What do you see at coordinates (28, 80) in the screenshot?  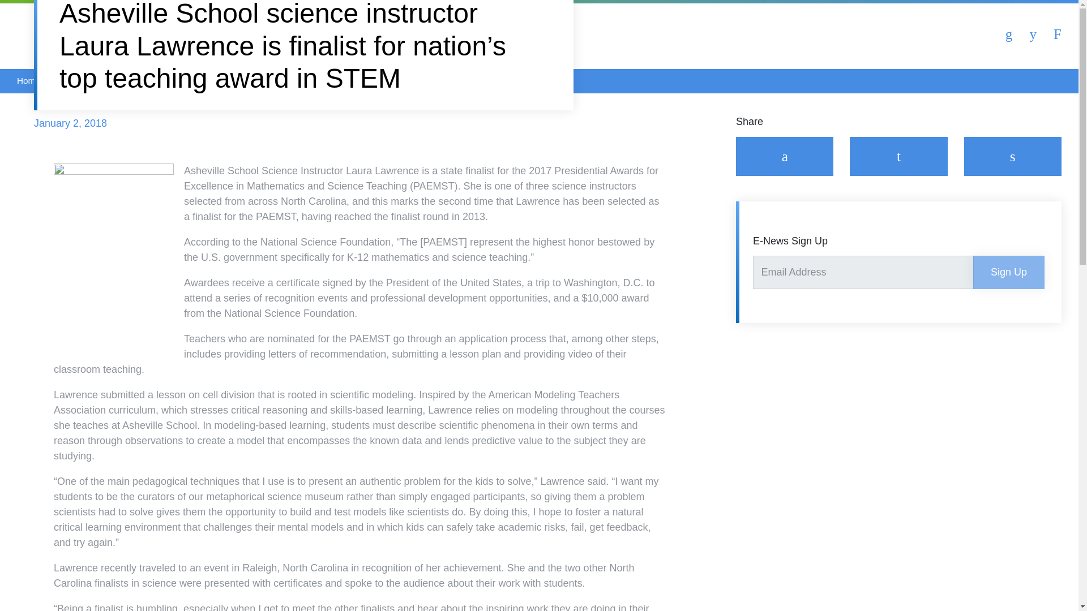 I see `Home` at bounding box center [28, 80].